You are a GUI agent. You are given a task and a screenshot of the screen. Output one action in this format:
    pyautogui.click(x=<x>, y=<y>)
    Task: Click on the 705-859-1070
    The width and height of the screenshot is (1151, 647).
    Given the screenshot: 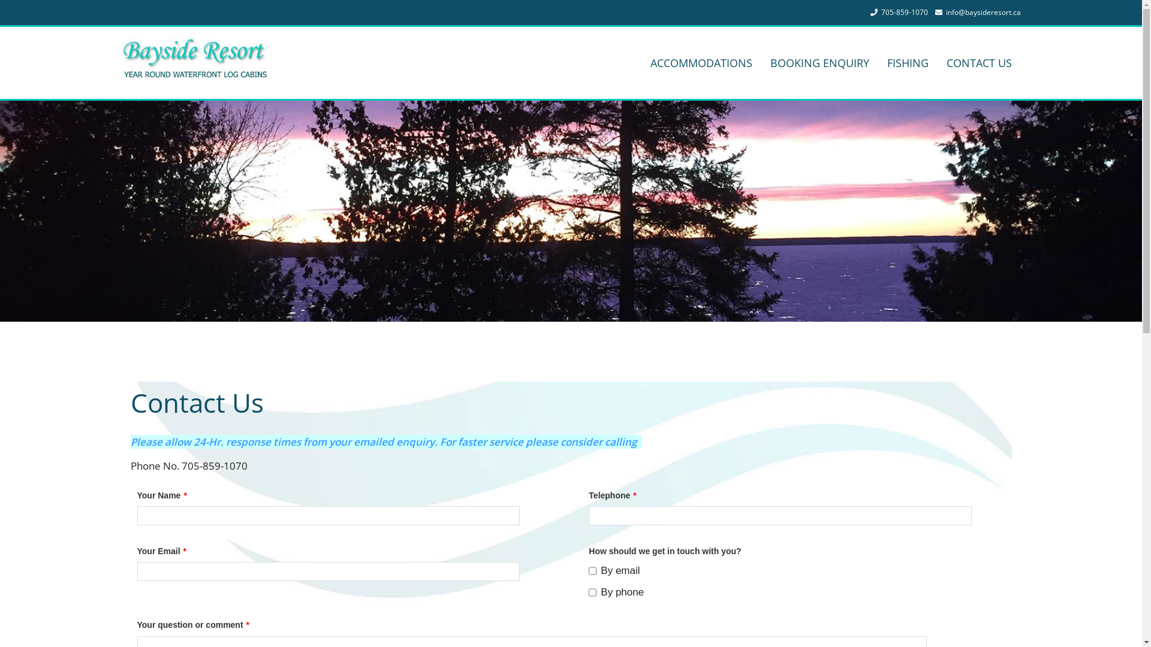 What is the action you would take?
    pyautogui.click(x=905, y=12)
    